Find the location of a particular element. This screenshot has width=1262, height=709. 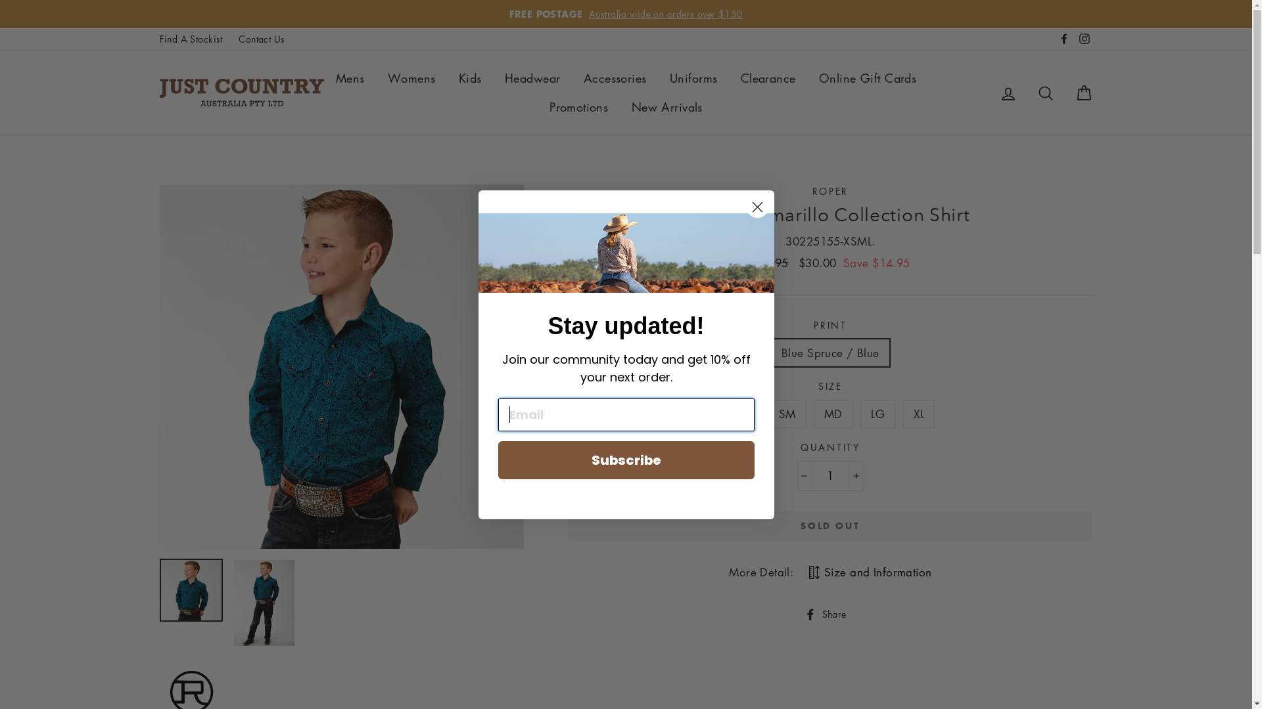

Uniforms is located at coordinates (693, 78).